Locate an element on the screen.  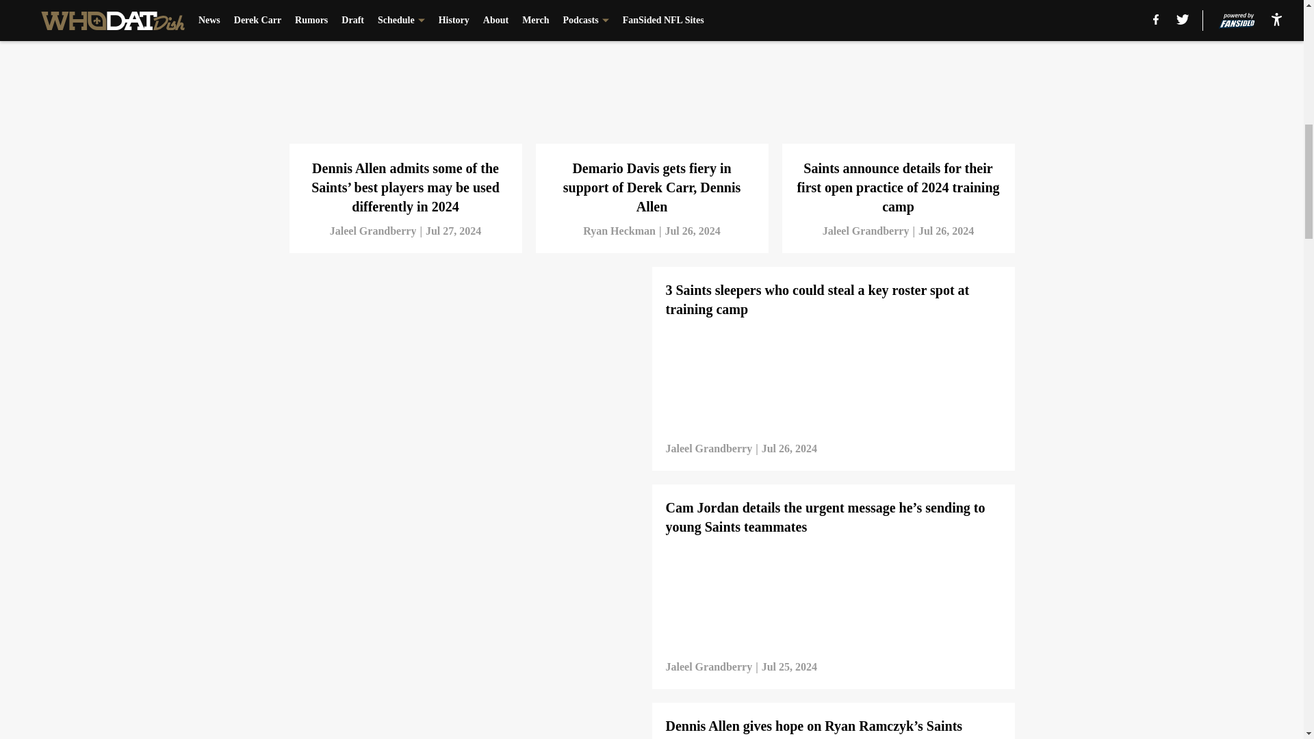
Jaleel Grandberry is located at coordinates (372, 231).